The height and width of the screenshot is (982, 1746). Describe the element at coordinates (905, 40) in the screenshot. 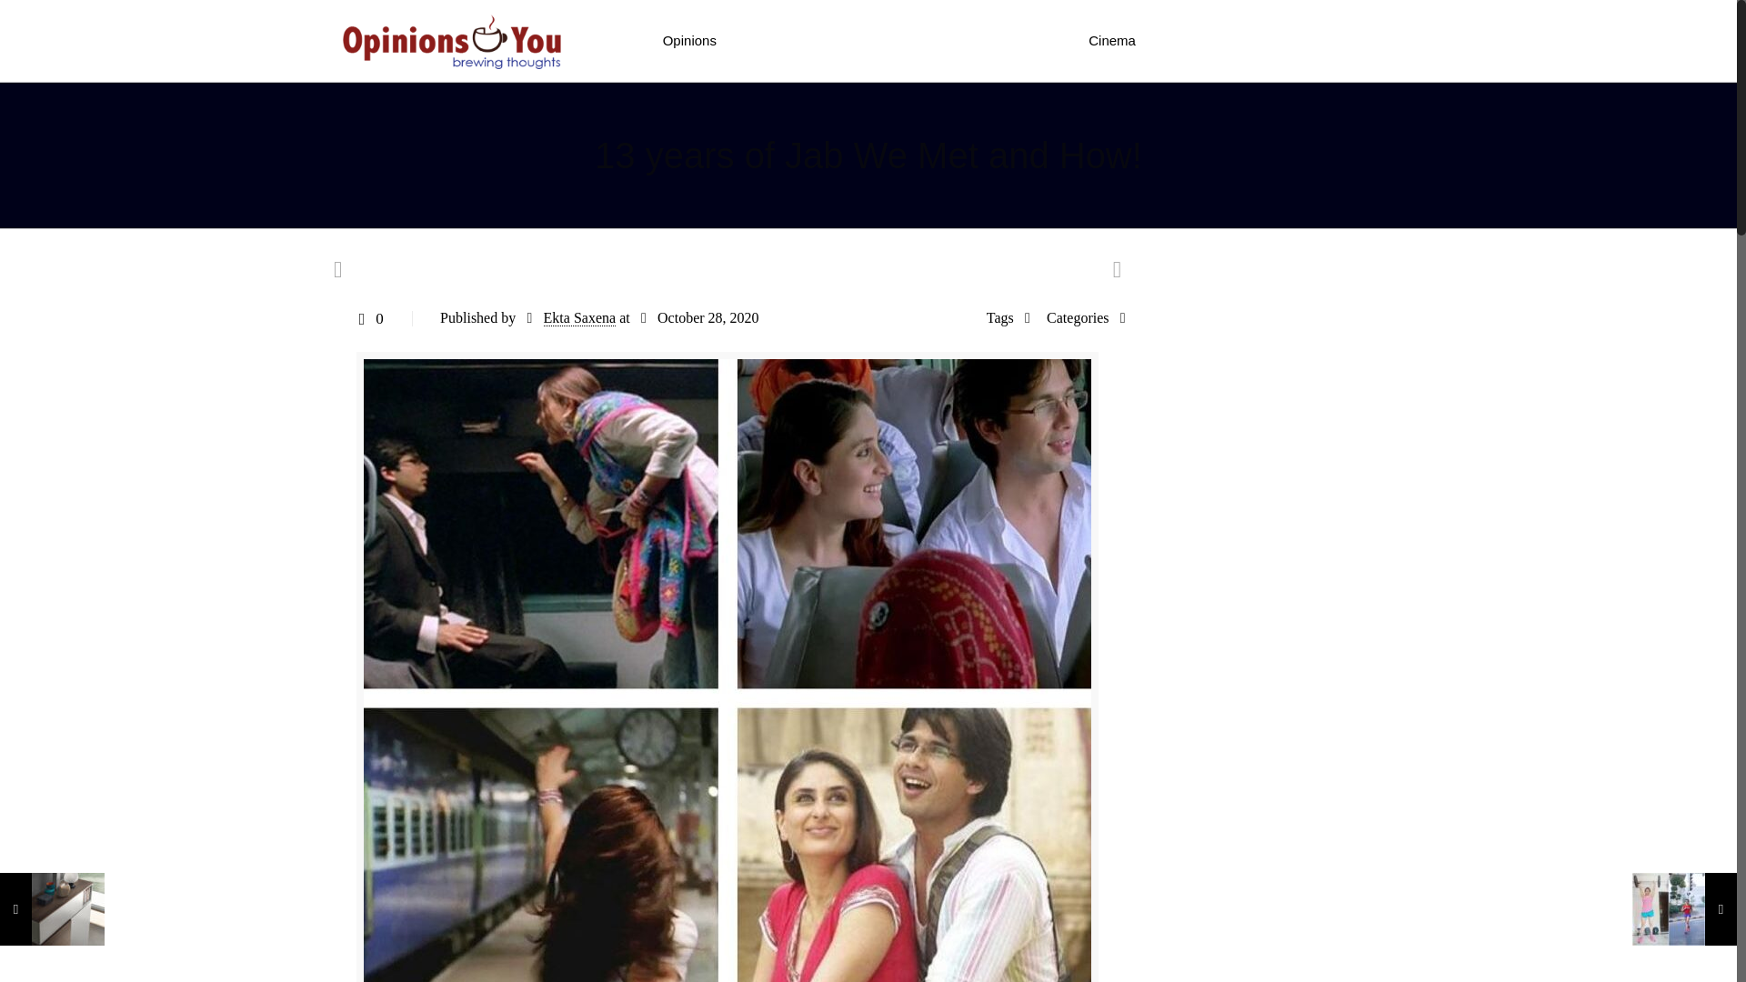

I see `Books` at that location.